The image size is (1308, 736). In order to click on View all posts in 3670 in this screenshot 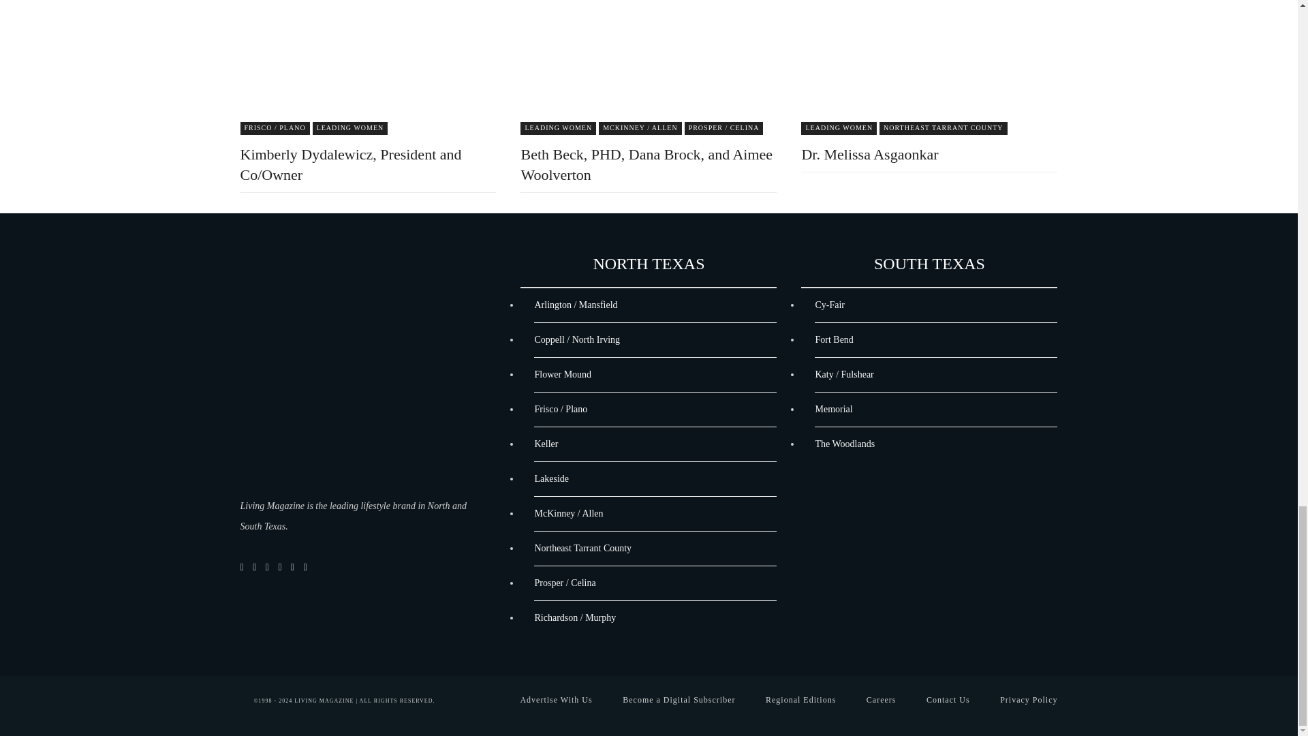, I will do `click(838, 128)`.